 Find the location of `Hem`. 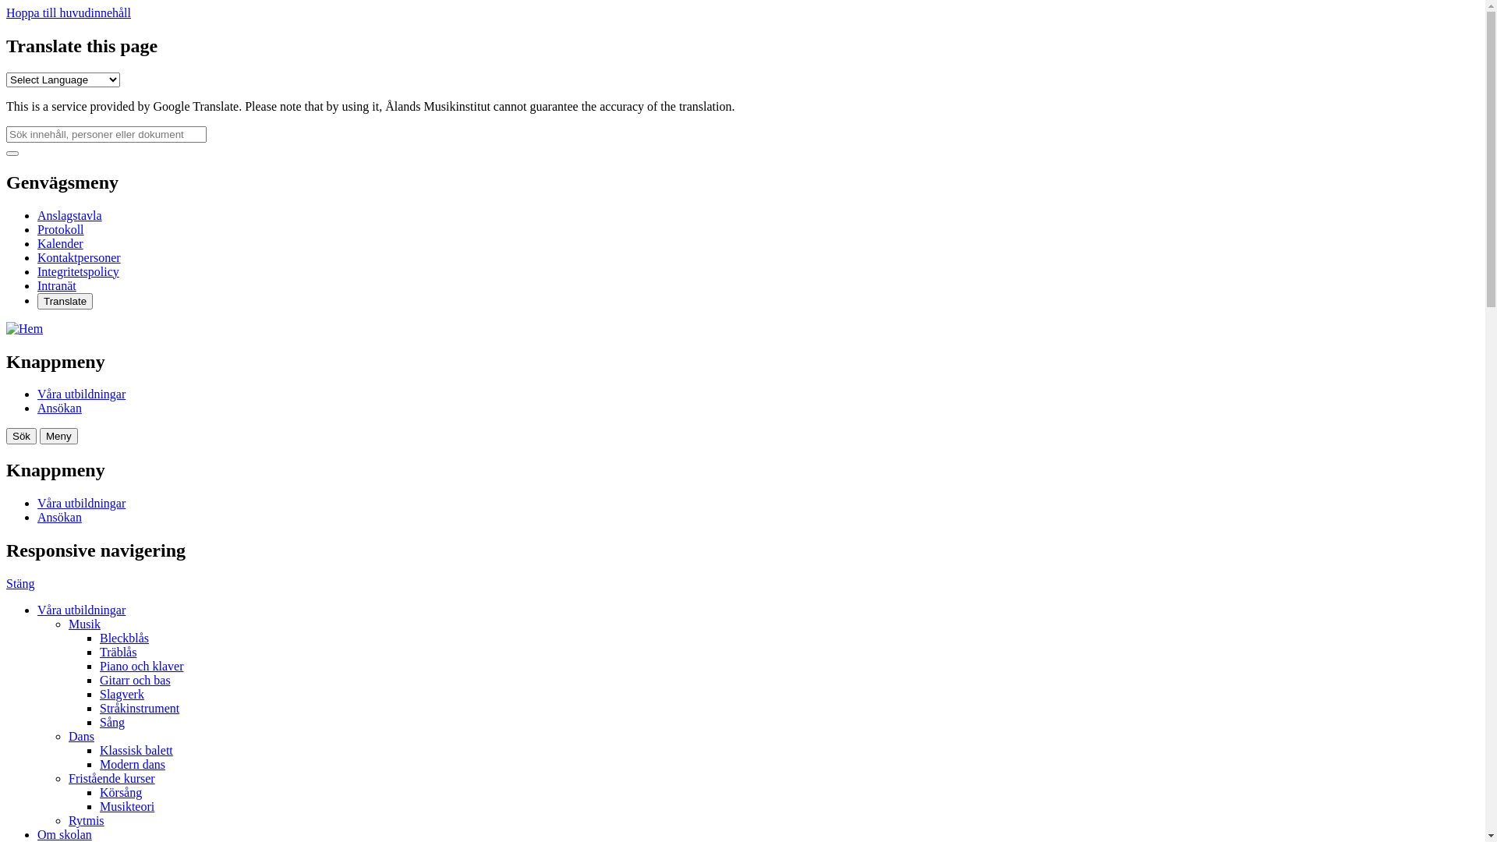

Hem is located at coordinates (25, 329).